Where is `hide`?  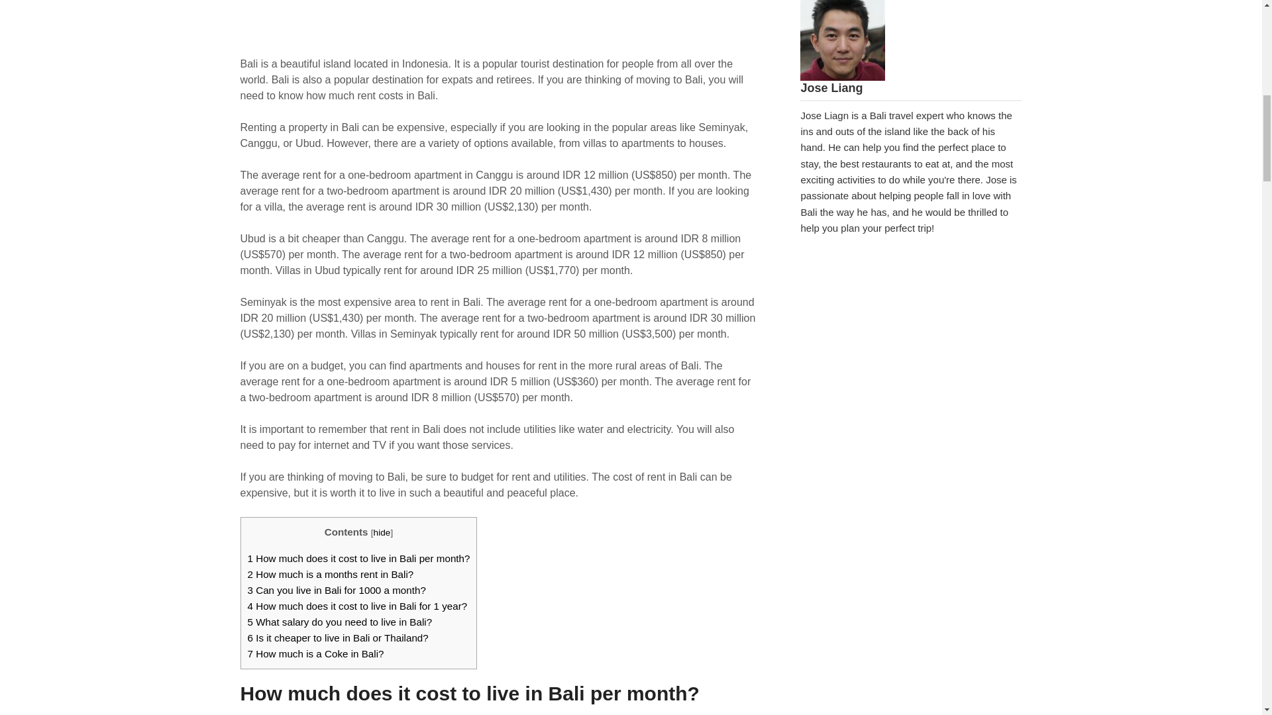 hide is located at coordinates (382, 532).